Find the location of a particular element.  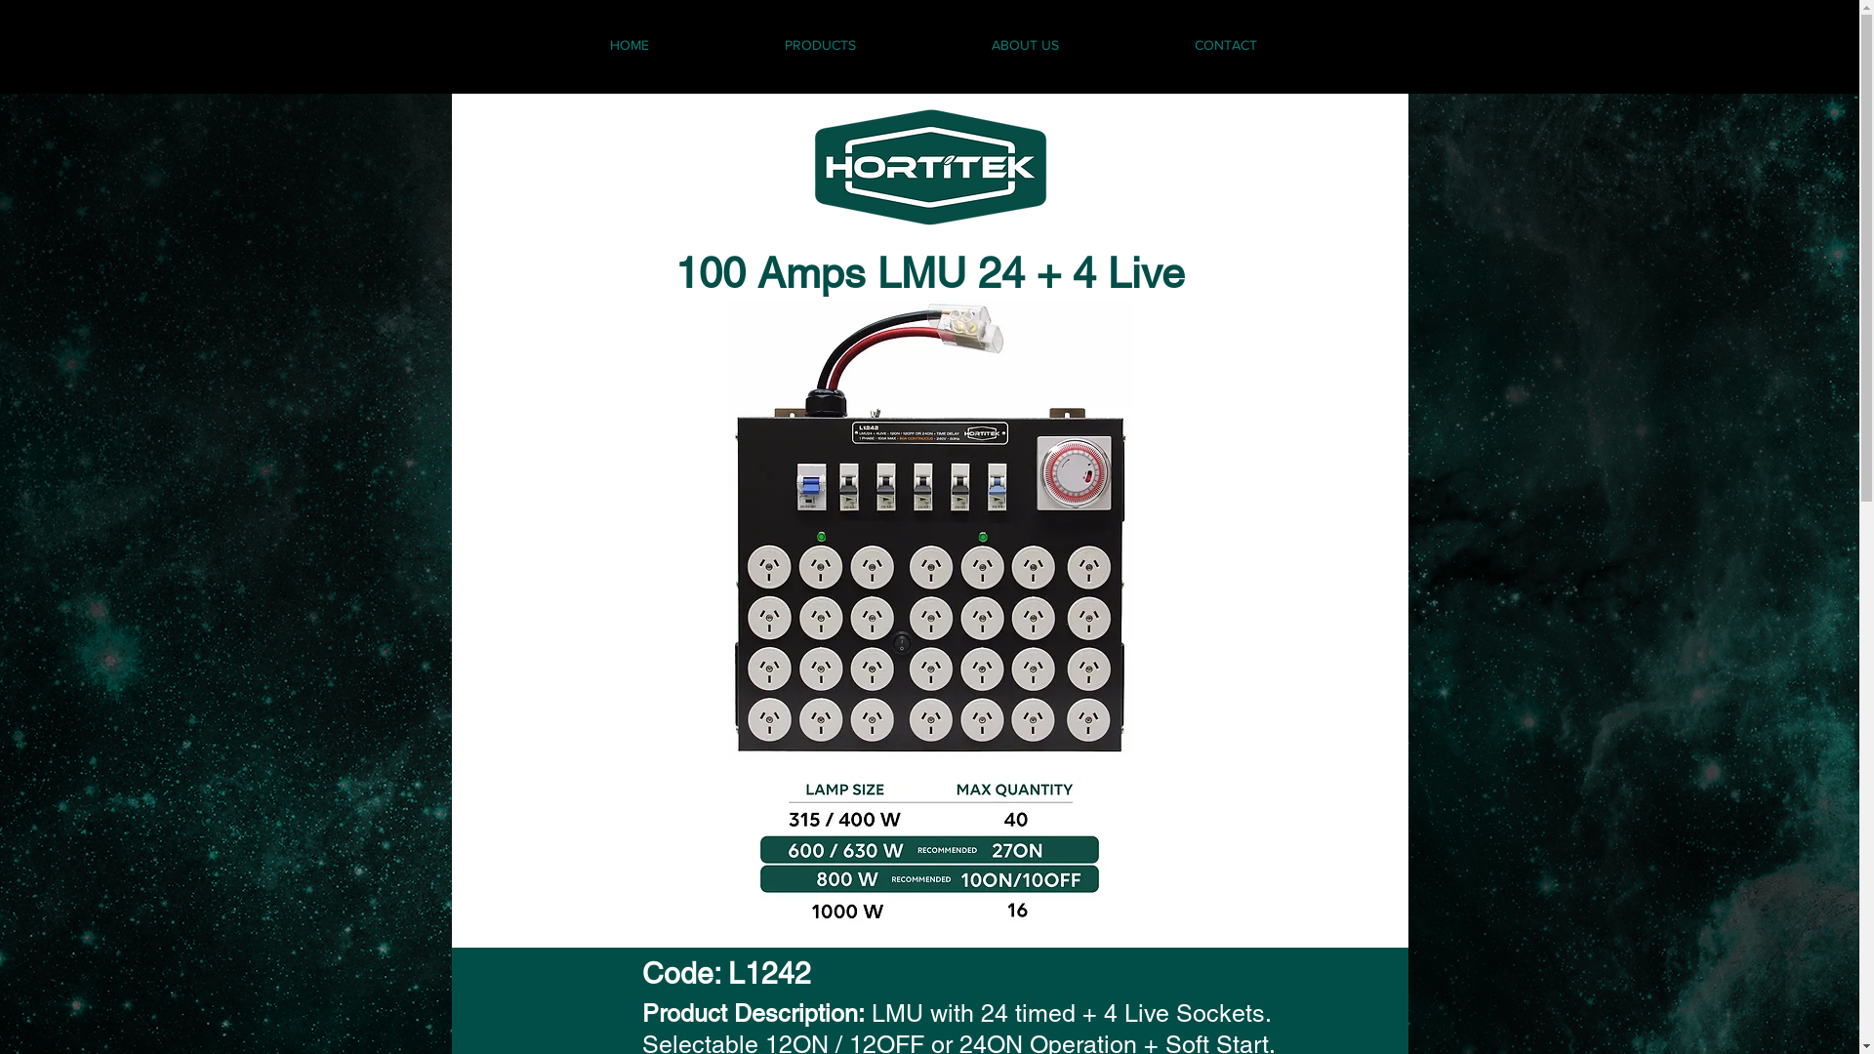

ABOUT US is located at coordinates (1025, 45).